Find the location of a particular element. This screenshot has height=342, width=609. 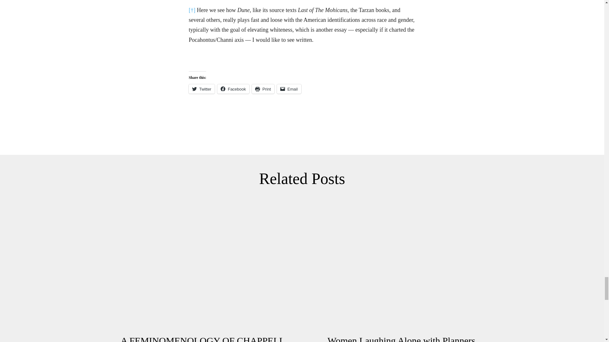

A FEMINOMENOLOGY OF CHAPPELL ROAN is located at coordinates (202, 265).